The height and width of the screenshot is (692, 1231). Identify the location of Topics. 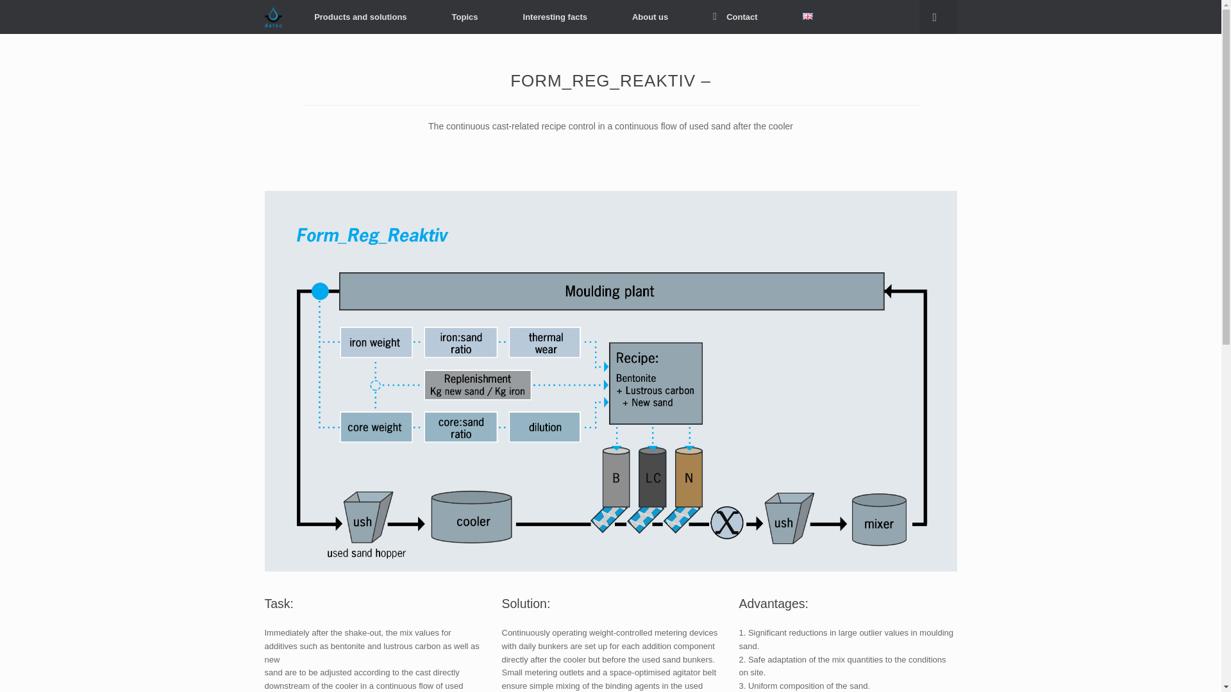
(465, 17).